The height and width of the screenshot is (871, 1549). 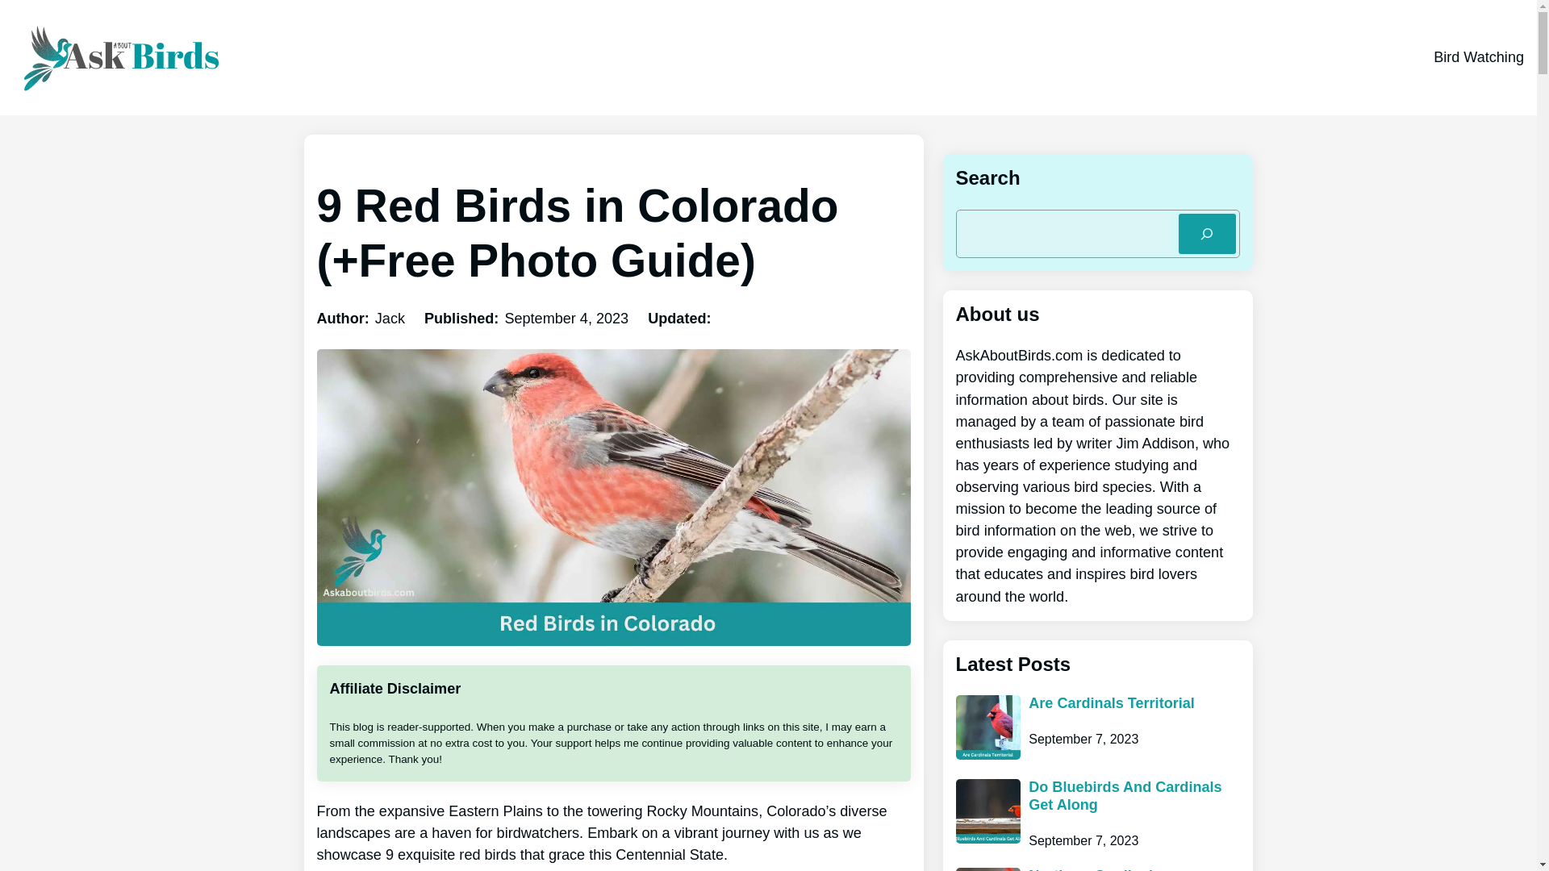 What do you see at coordinates (1111, 703) in the screenshot?
I see `Are Cardinals Territorial` at bounding box center [1111, 703].